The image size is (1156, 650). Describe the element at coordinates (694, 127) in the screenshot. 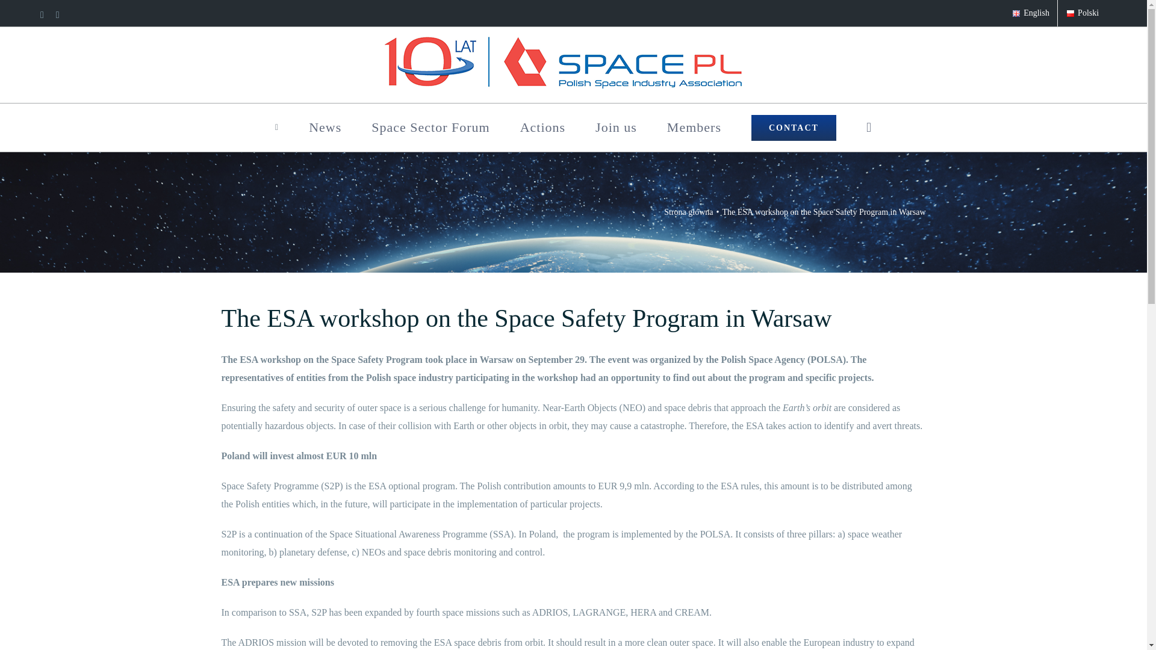

I see `Members` at that location.